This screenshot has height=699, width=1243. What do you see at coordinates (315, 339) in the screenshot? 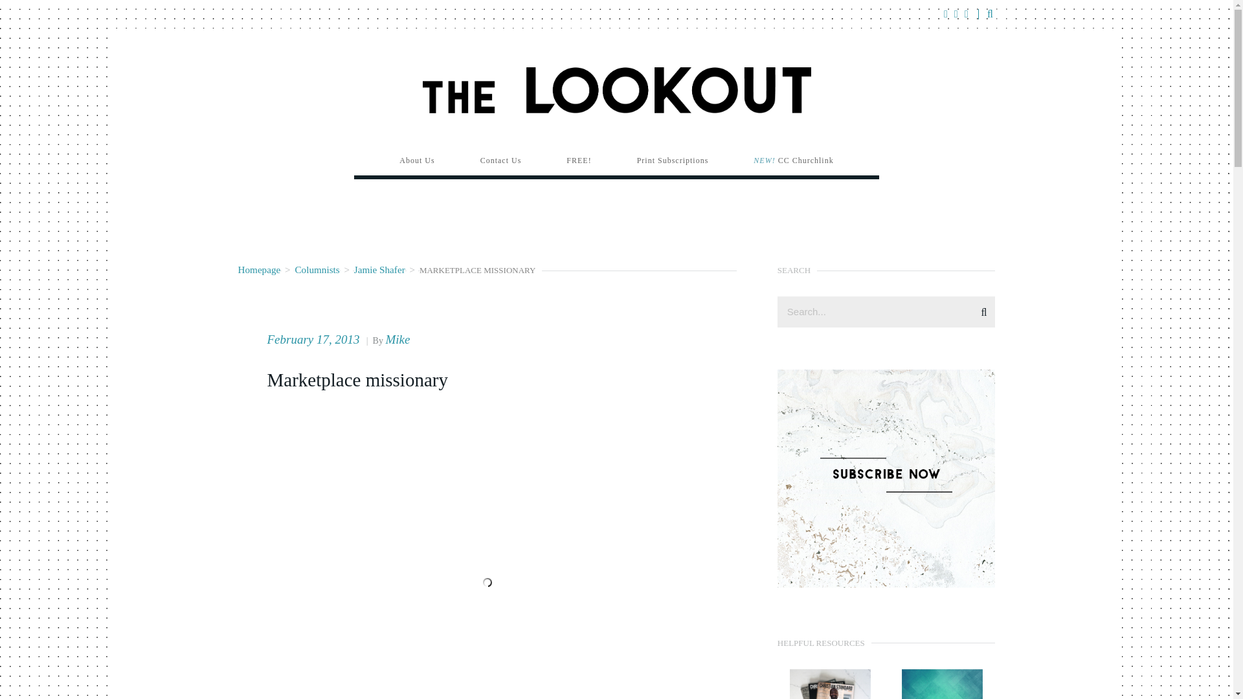
I see `February 17, 2013` at bounding box center [315, 339].